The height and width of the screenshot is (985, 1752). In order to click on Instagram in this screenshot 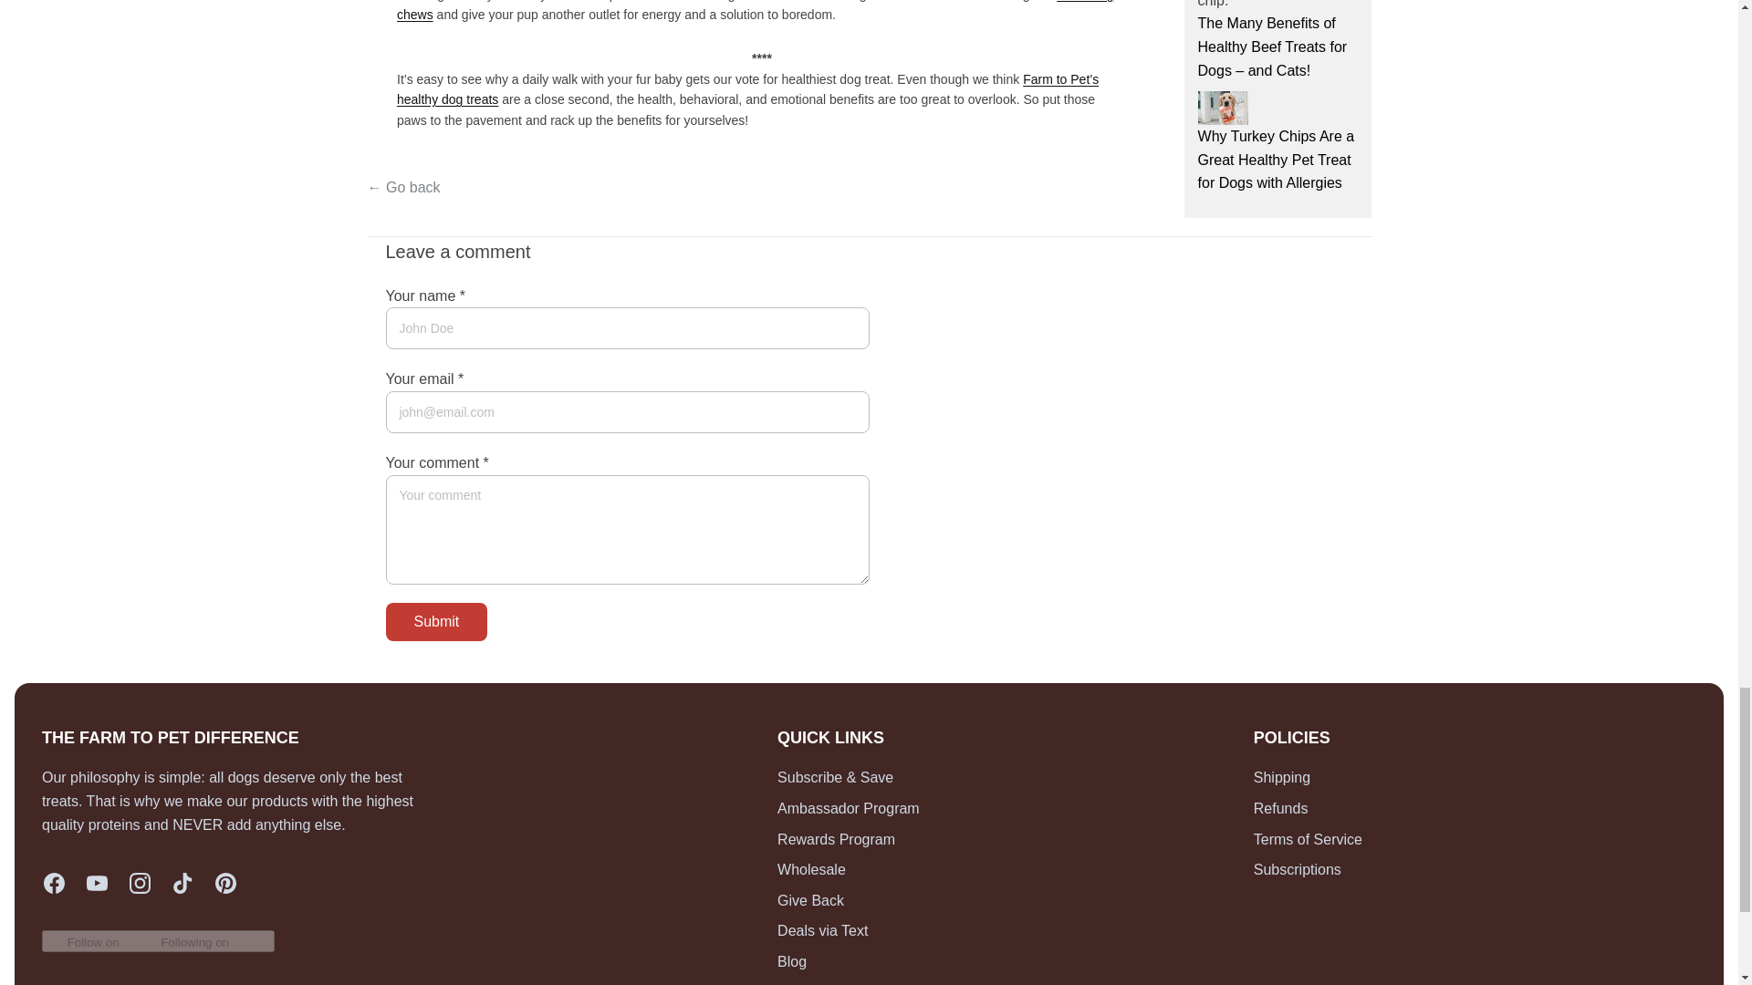, I will do `click(141, 883)`.